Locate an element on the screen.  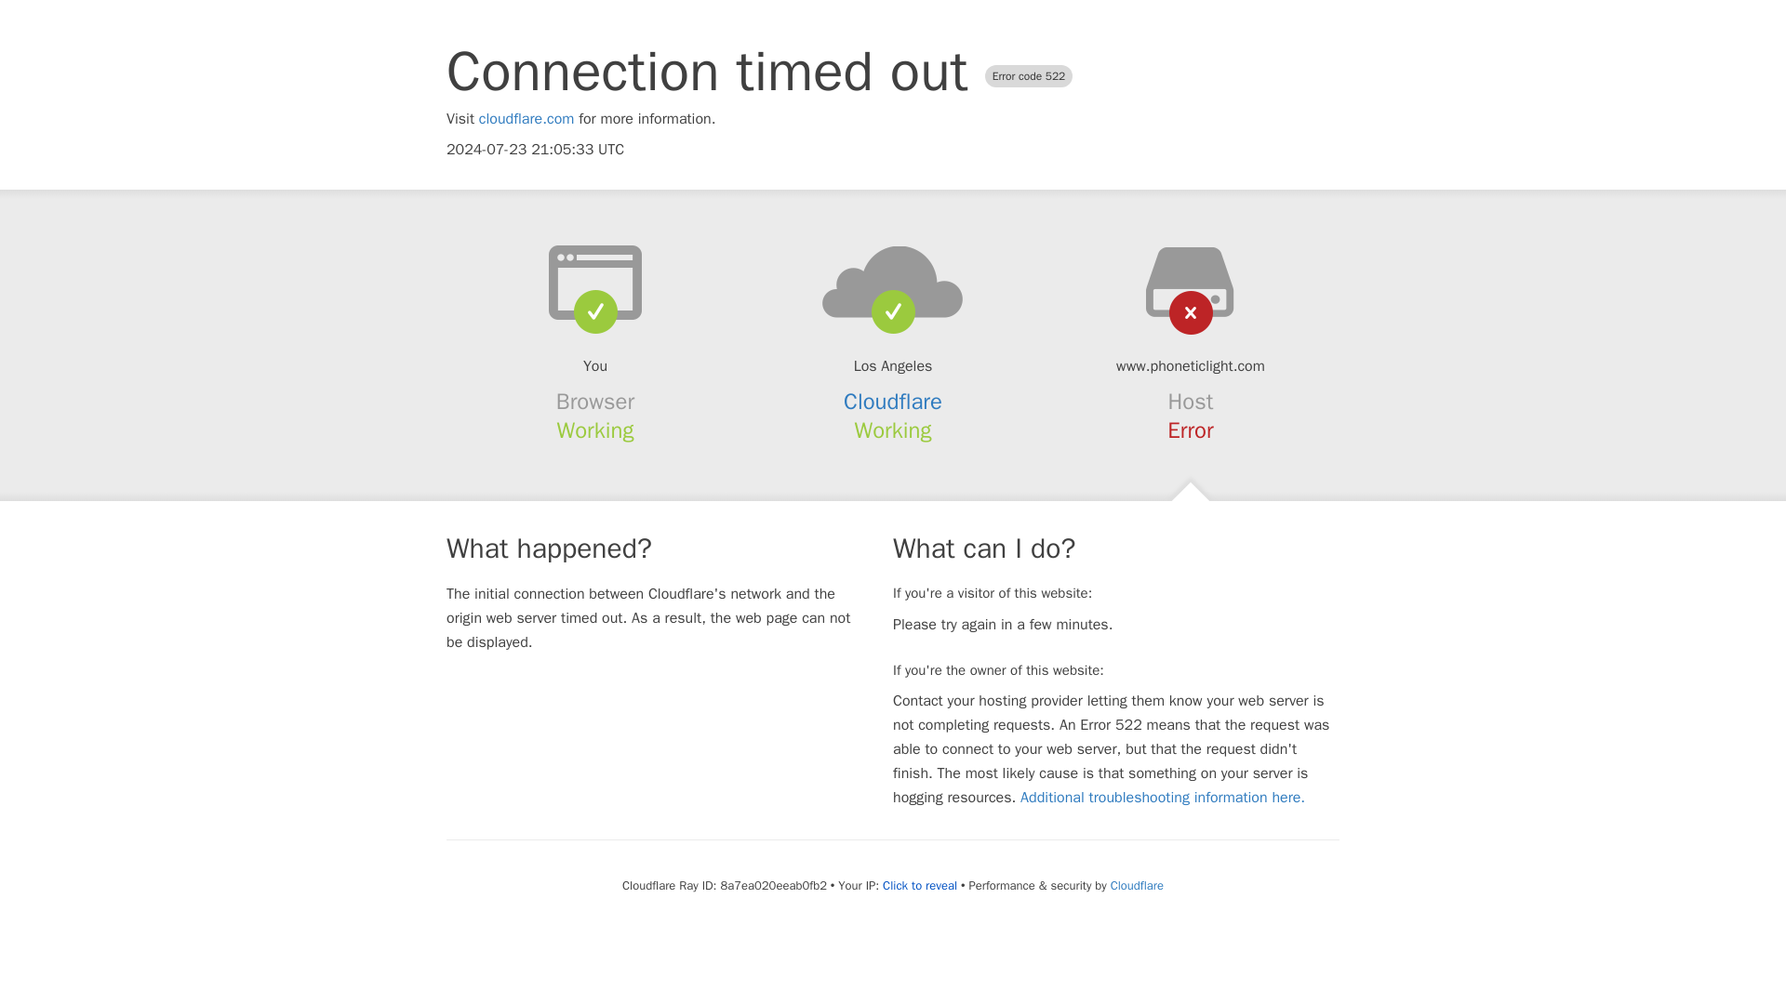
Cloudflare is located at coordinates (1137, 885).